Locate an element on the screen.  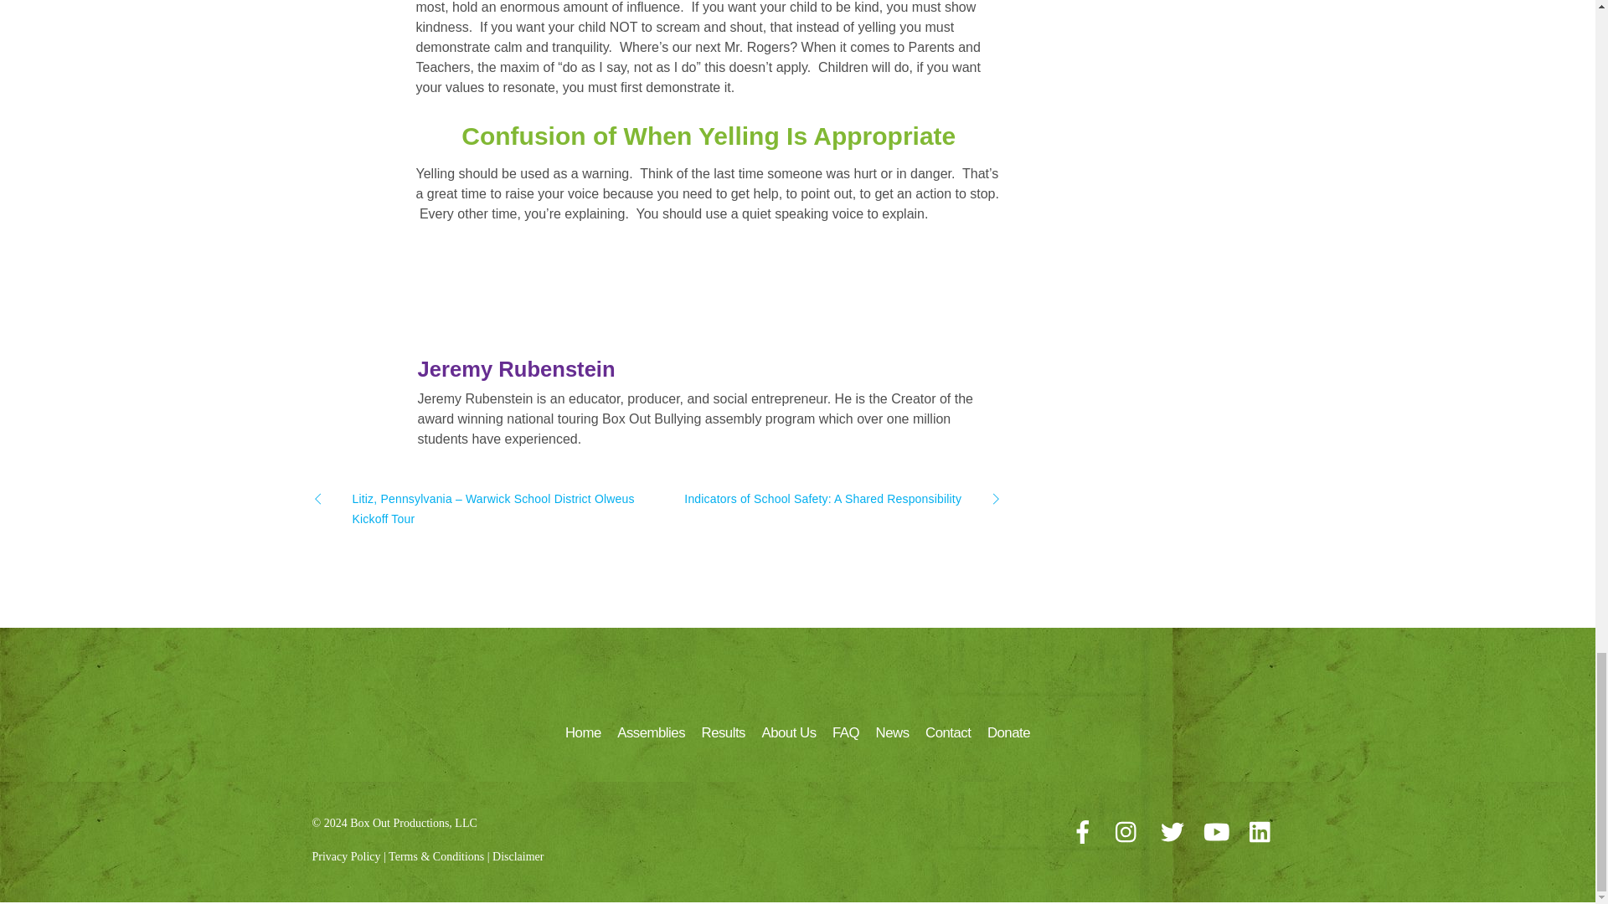
Donate is located at coordinates (1008, 732).